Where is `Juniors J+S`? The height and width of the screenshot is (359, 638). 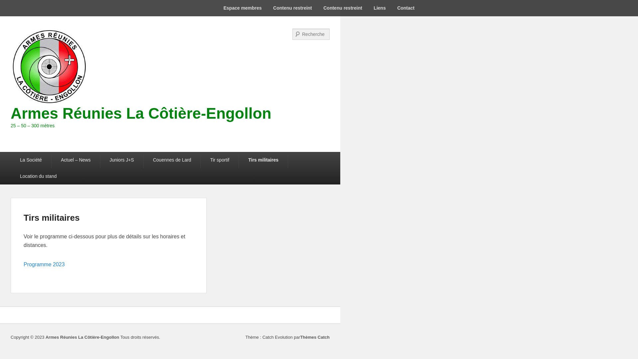
Juniors J+S is located at coordinates (122, 160).